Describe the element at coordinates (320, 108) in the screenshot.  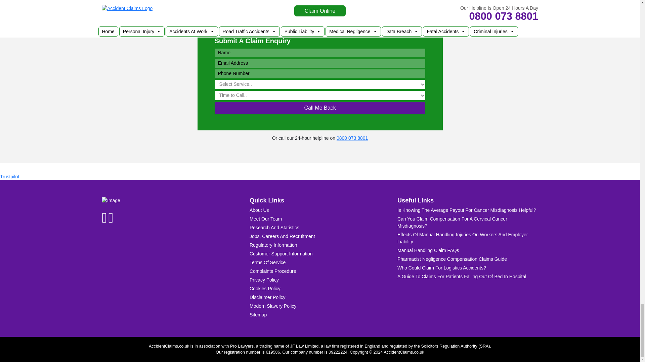
I see `Call Me Back` at that location.